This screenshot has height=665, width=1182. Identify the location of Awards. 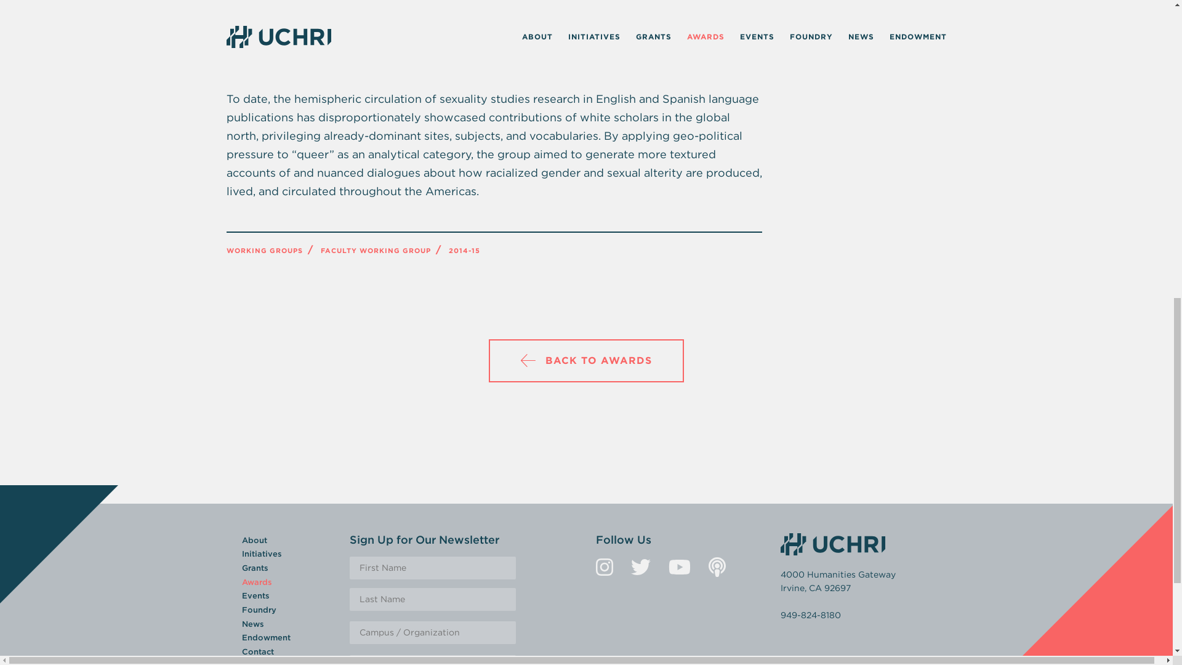
(256, 582).